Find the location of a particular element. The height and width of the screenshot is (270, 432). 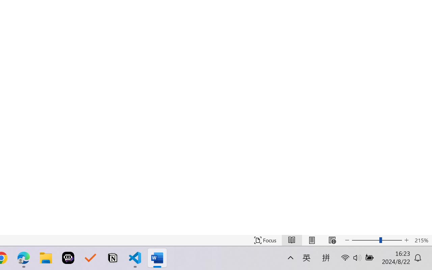

Text Size is located at coordinates (377, 240).